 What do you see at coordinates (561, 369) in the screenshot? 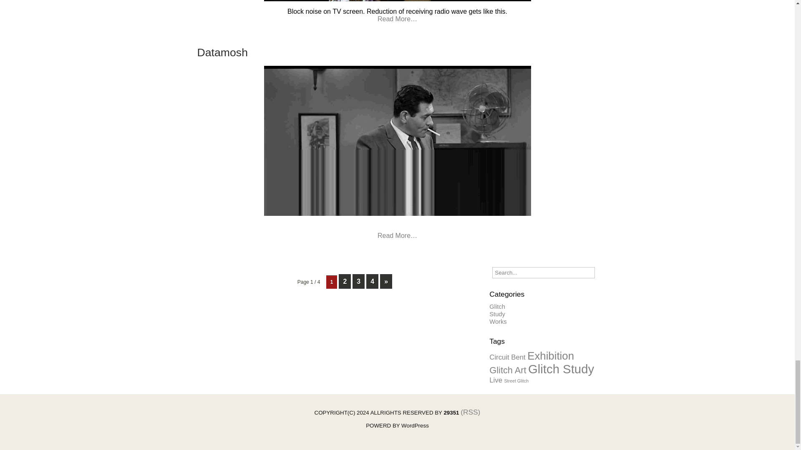
I see `6 topics` at bounding box center [561, 369].